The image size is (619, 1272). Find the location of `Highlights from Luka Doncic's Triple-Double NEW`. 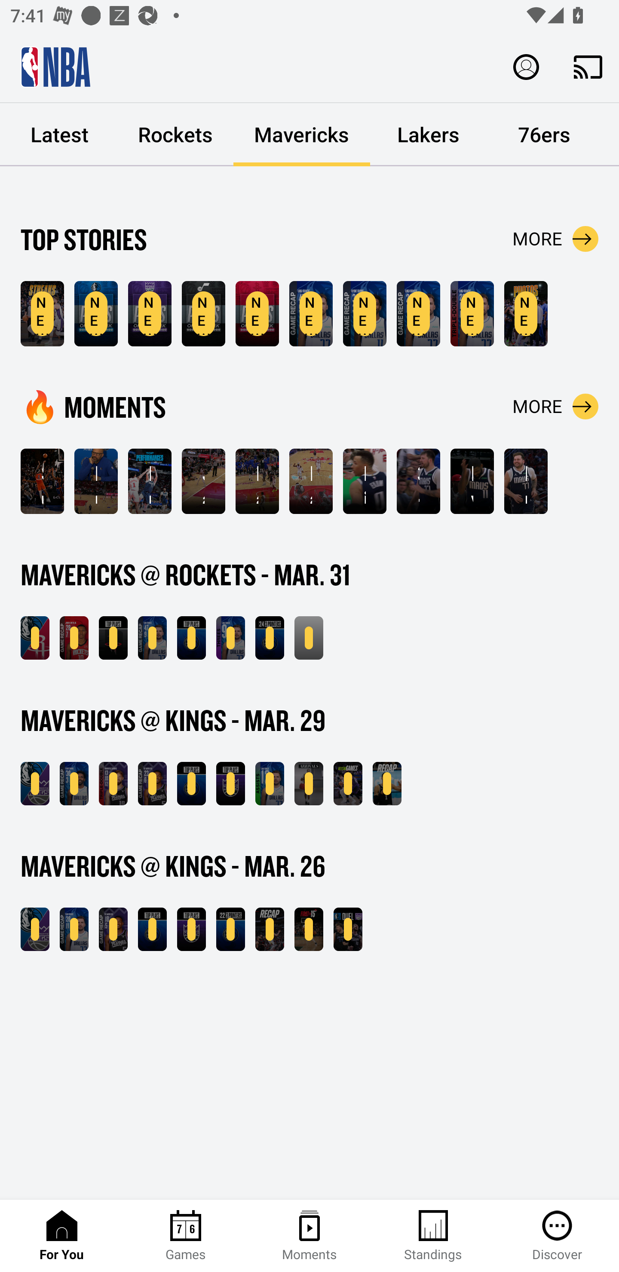

Highlights from Luka Doncic's Triple-Double NEW is located at coordinates (472, 314).